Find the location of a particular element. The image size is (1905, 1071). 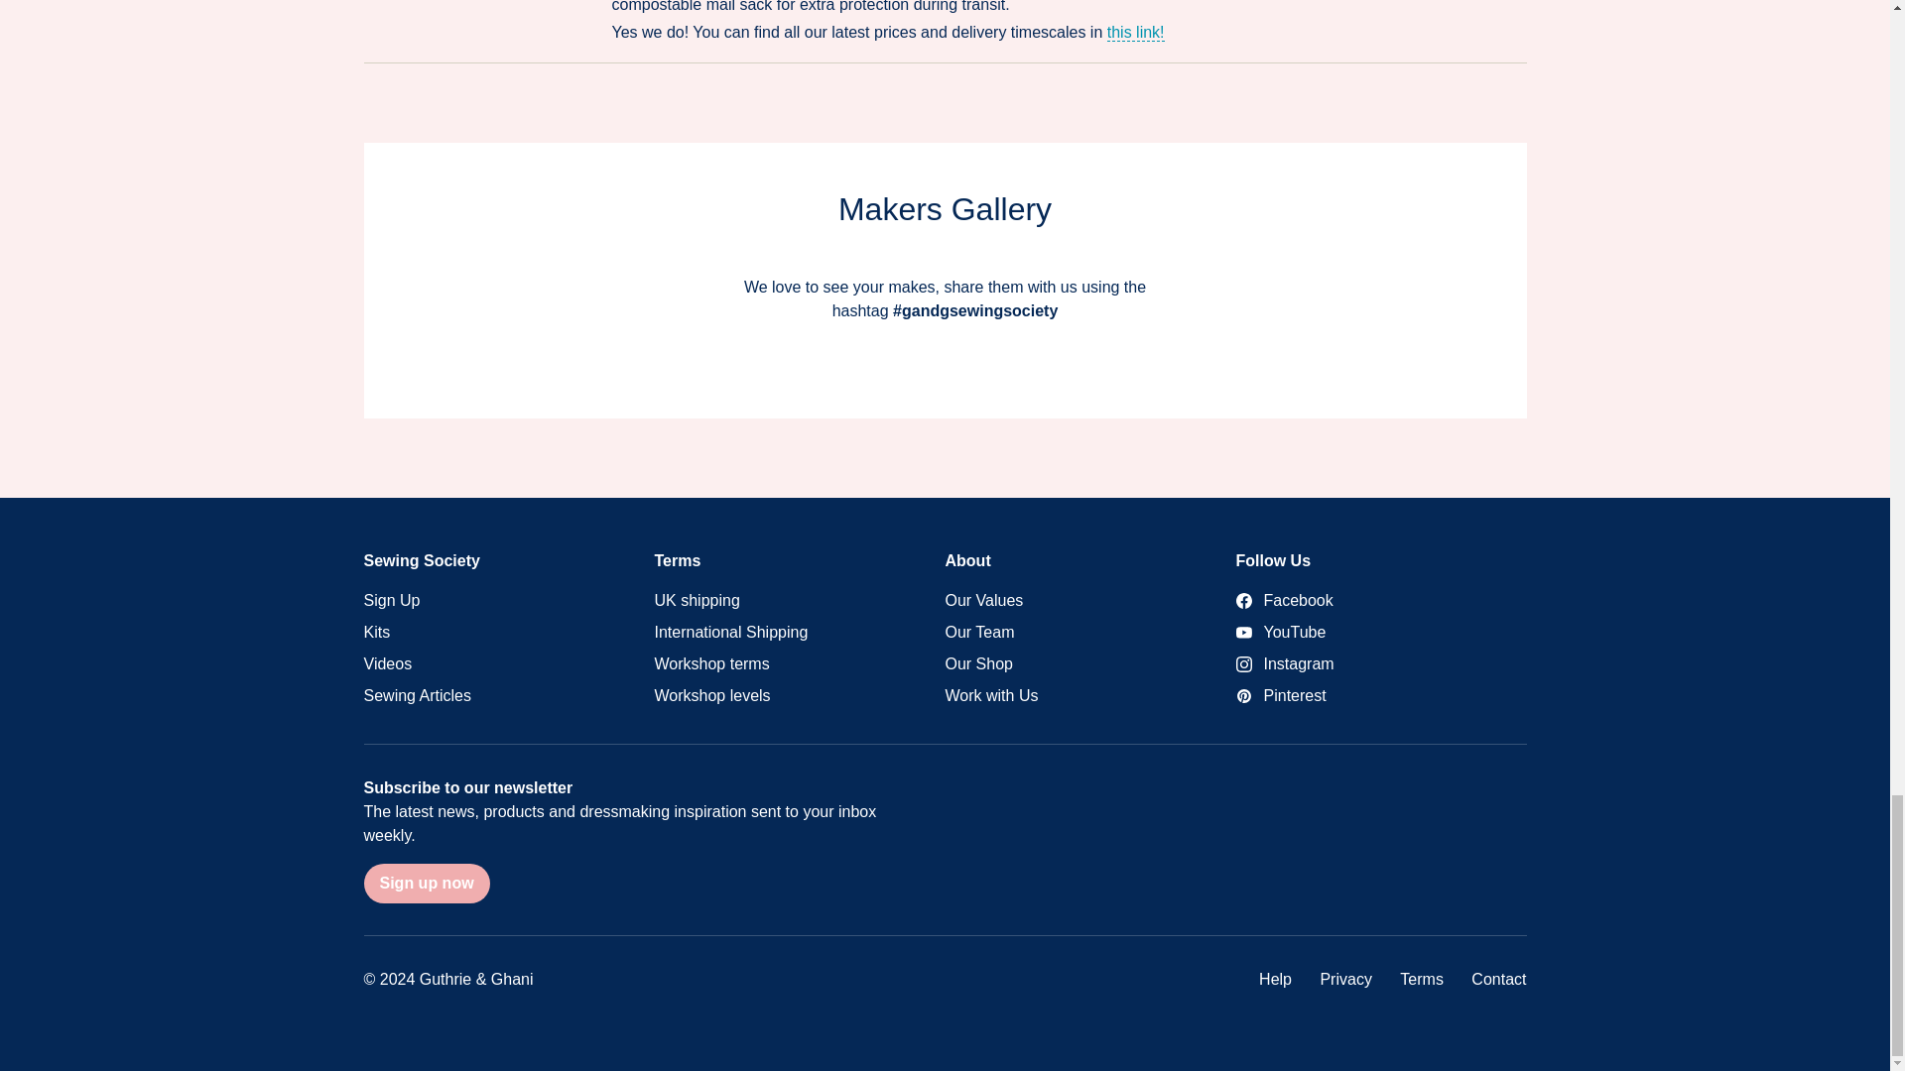

Help is located at coordinates (1275, 978).